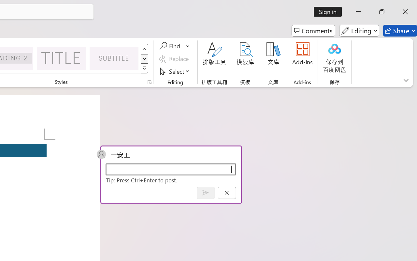 The width and height of the screenshot is (417, 261). What do you see at coordinates (359, 31) in the screenshot?
I see `Editing` at bounding box center [359, 31].